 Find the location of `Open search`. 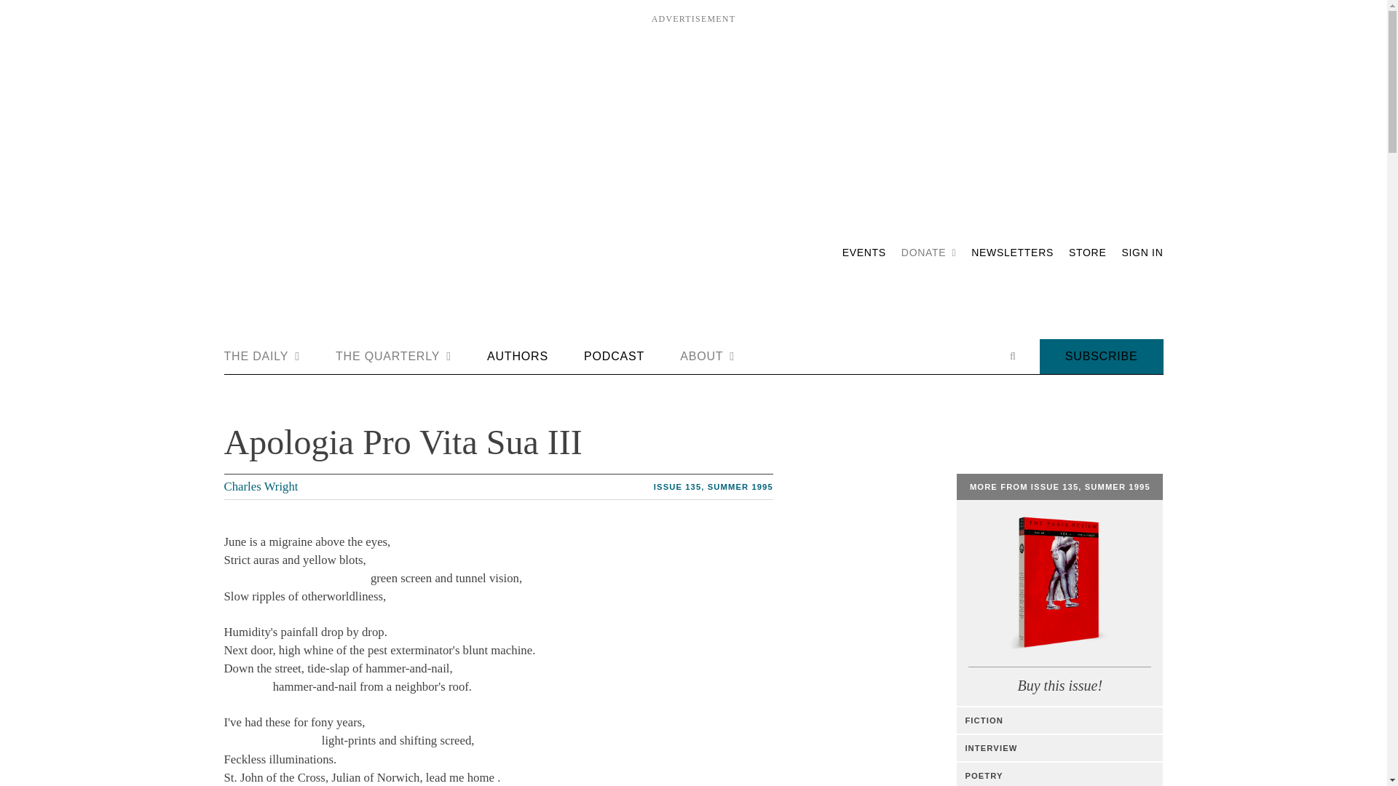

Open search is located at coordinates (1012, 356).